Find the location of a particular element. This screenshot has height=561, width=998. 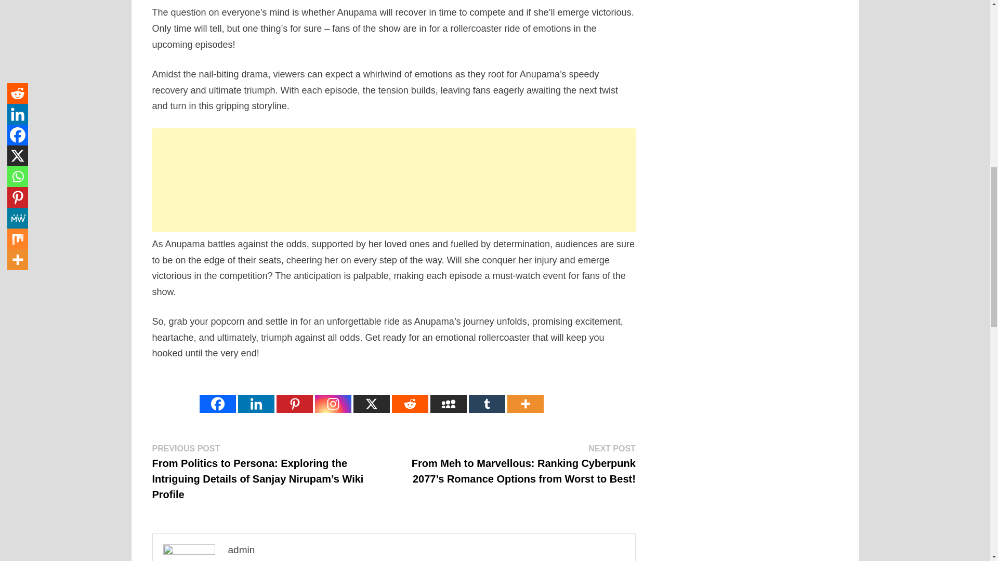

Pinterest is located at coordinates (294, 395).